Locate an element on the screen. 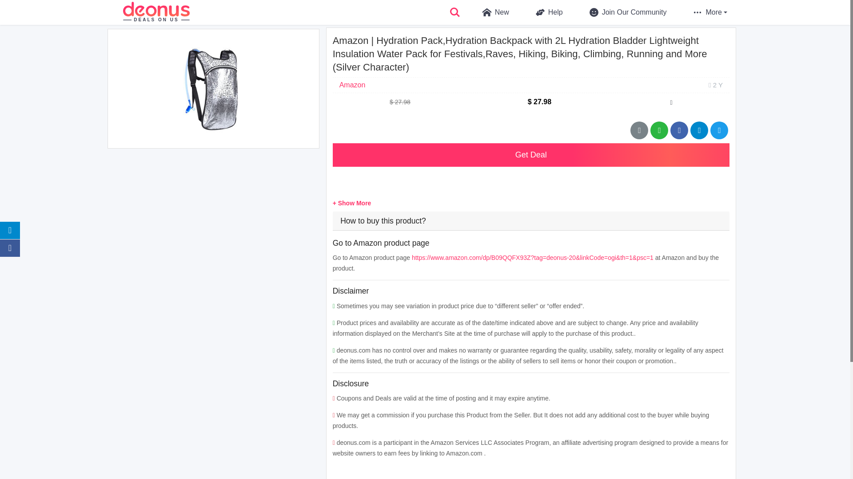 This screenshot has width=853, height=479. More is located at coordinates (710, 12).